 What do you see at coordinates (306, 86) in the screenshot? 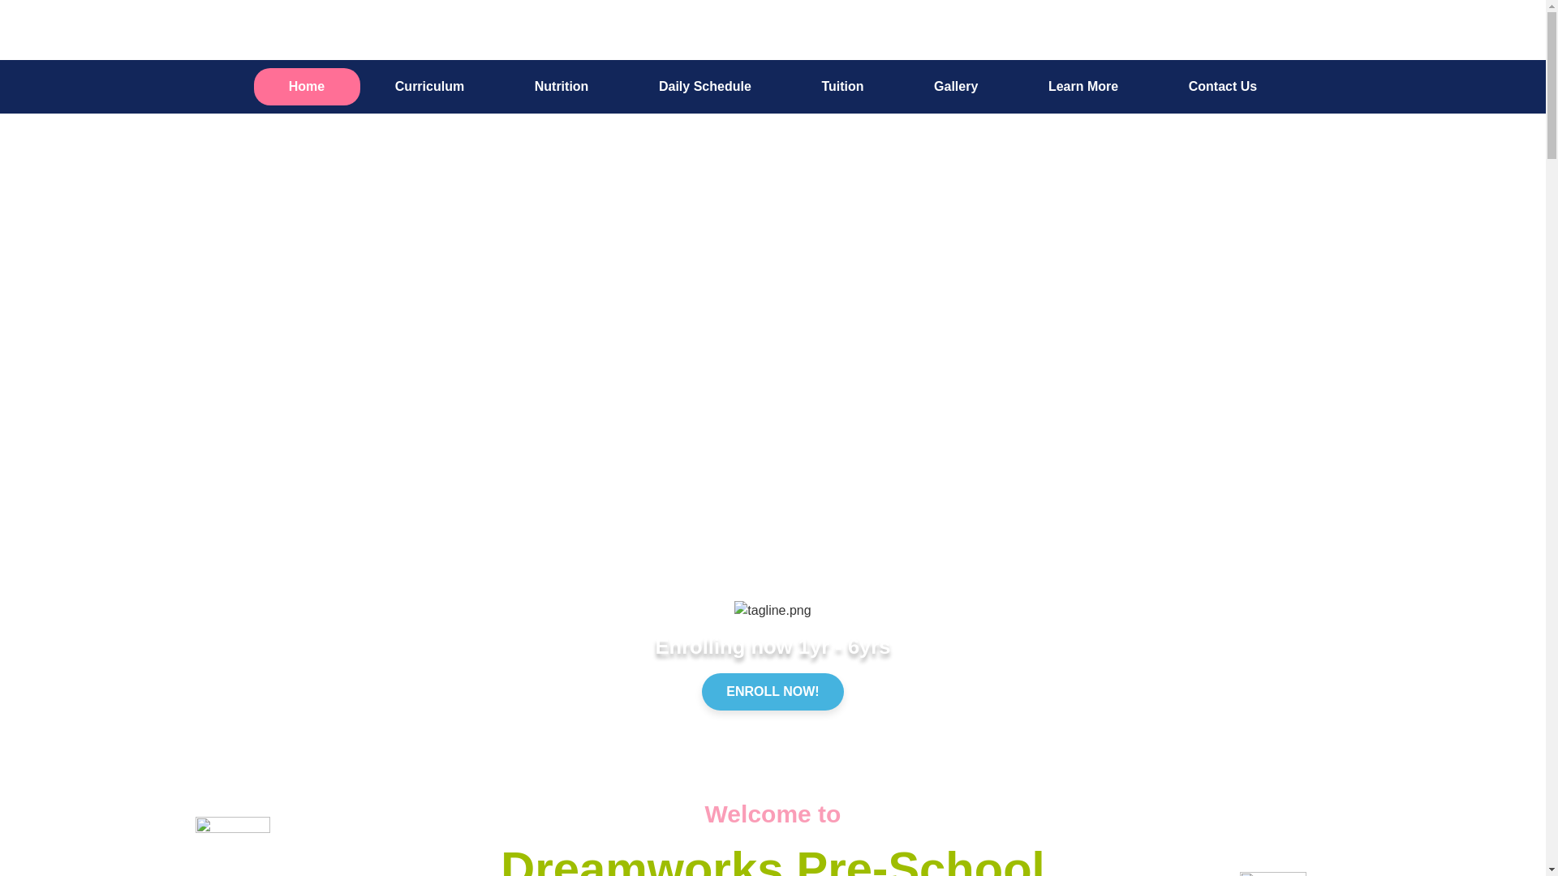
I see `Home` at bounding box center [306, 86].